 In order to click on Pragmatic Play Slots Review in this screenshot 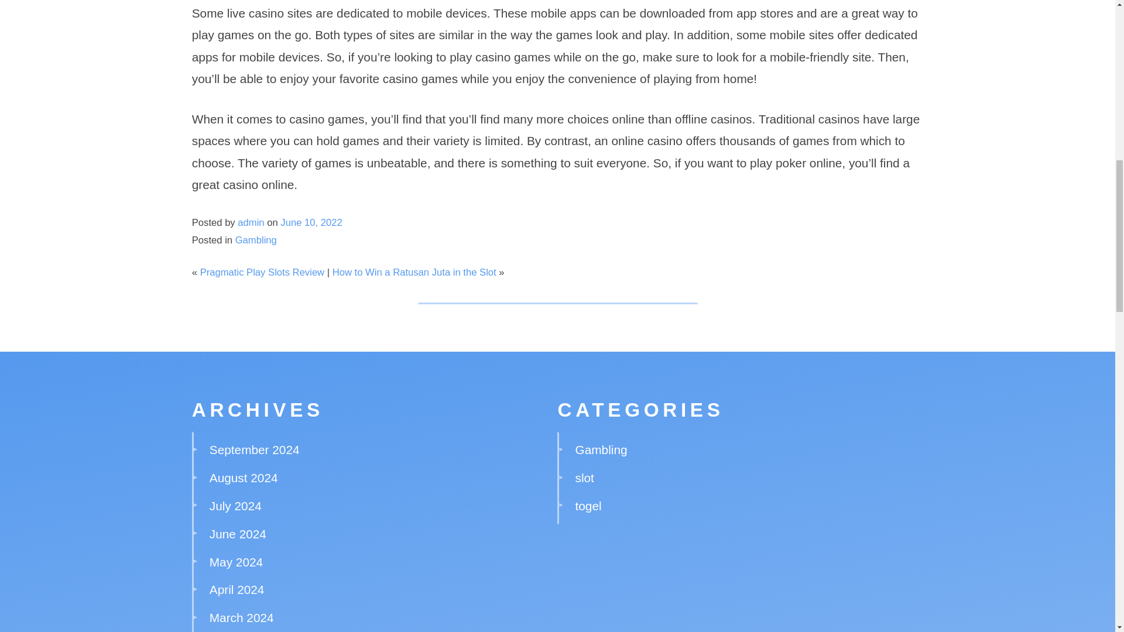, I will do `click(262, 272)`.